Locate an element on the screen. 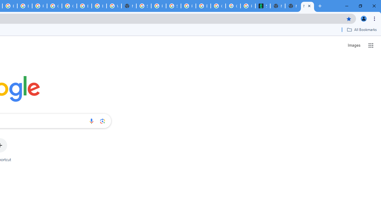 The width and height of the screenshot is (381, 214). Search for Images  is located at coordinates (354, 45).